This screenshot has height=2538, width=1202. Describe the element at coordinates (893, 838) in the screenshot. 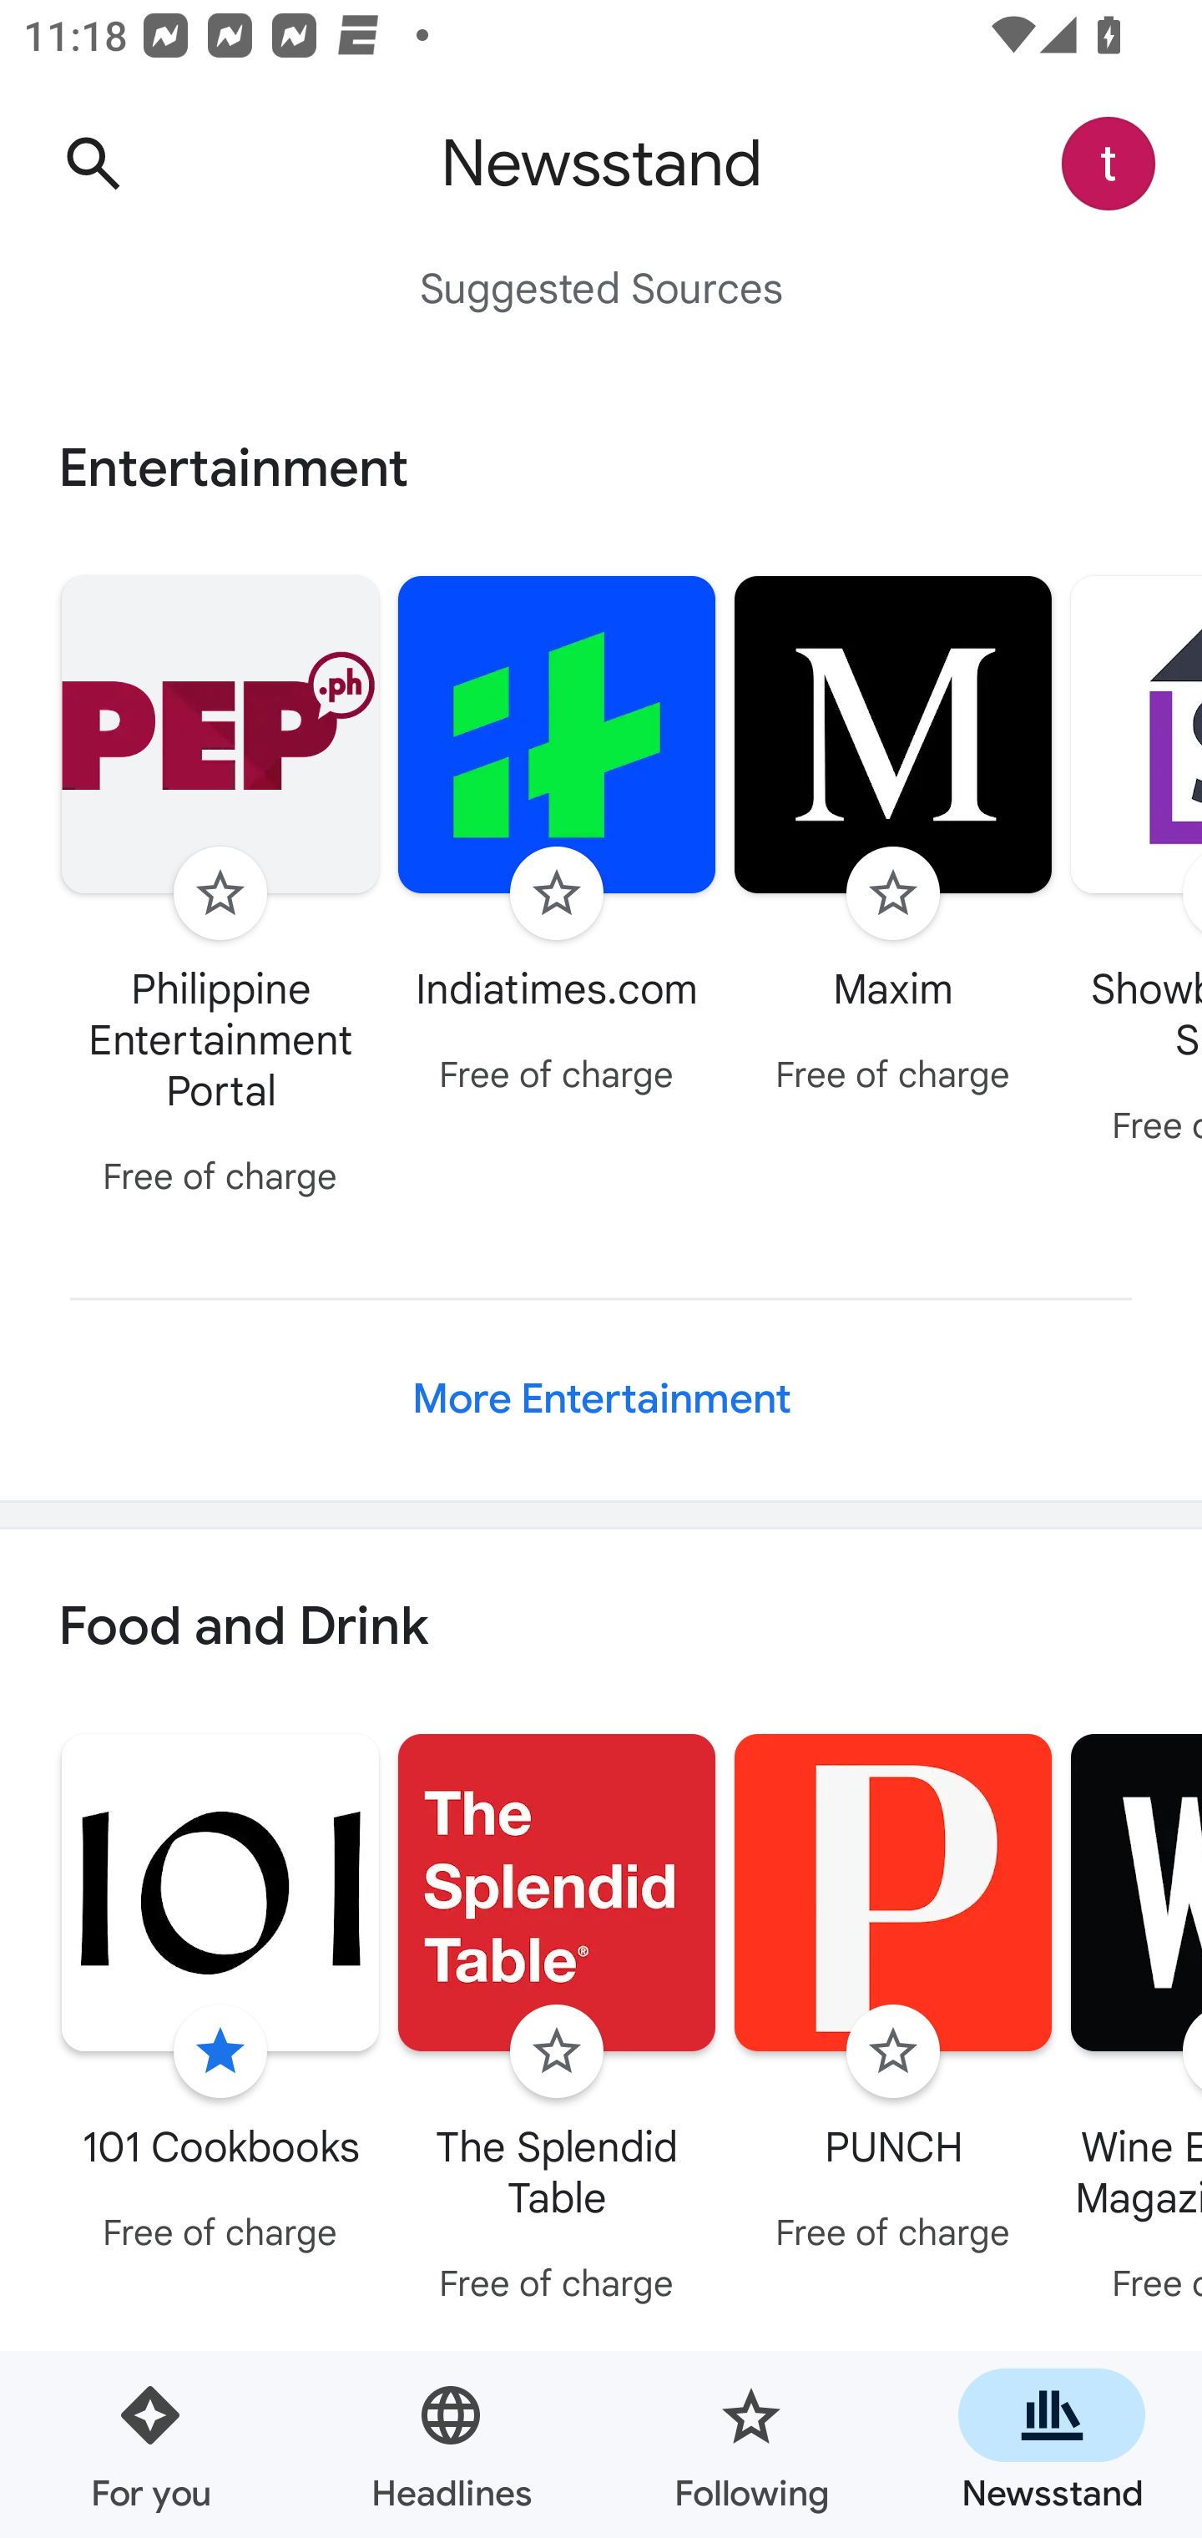

I see `Follow Maxim Free of charge` at that location.